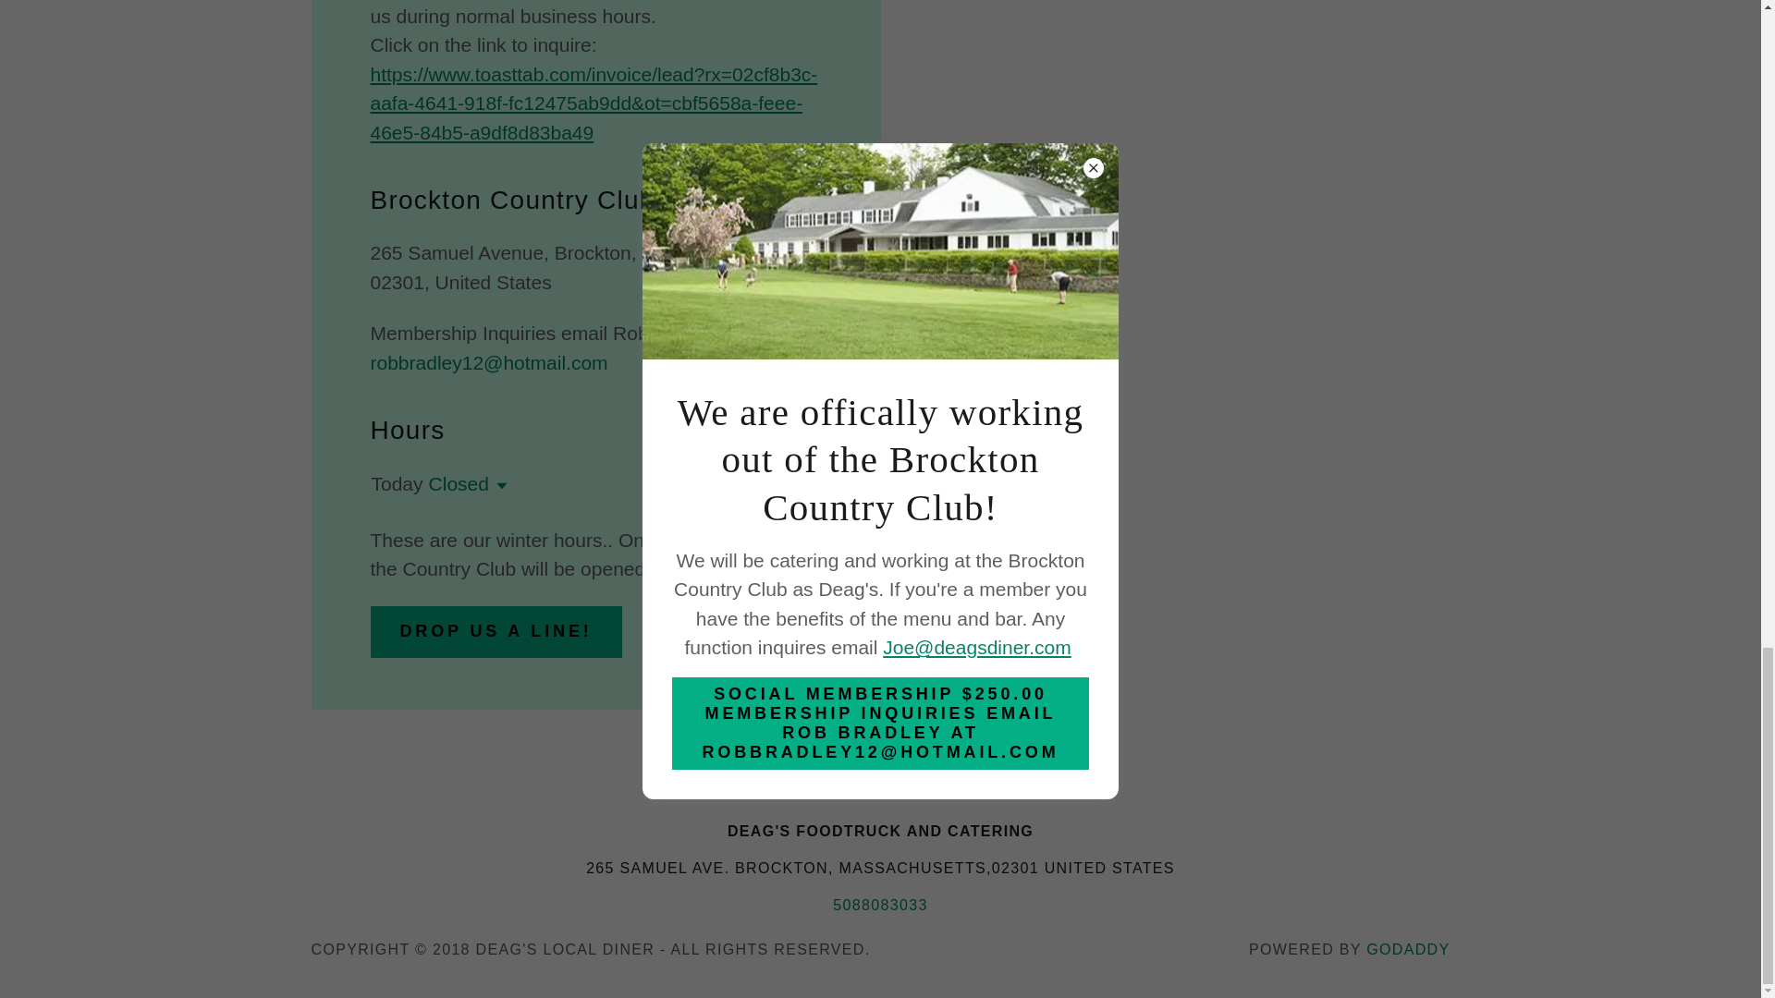  Describe the element at coordinates (496, 631) in the screenshot. I see `DROP US A LINE!` at that location.